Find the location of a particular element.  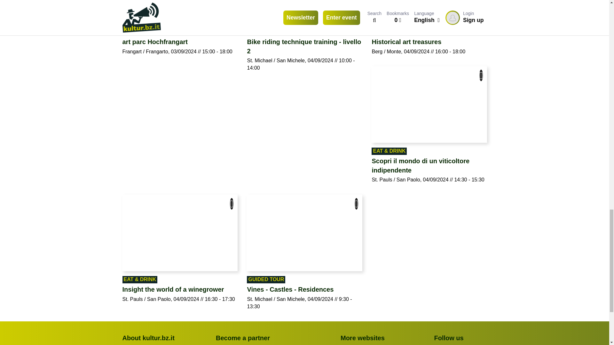

Historical art treasures is located at coordinates (429, 42).